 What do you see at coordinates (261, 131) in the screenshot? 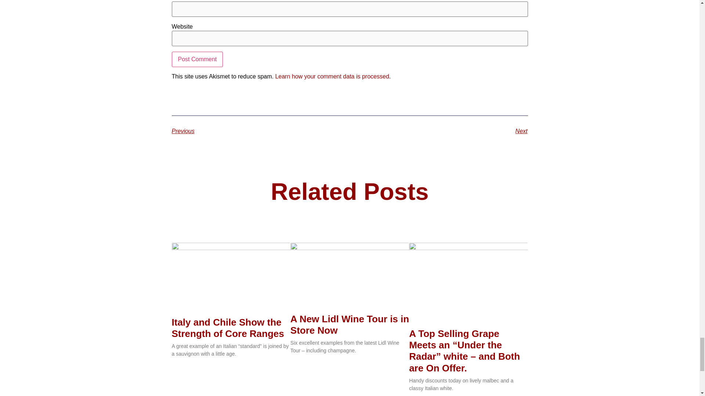
I see `Previous` at bounding box center [261, 131].